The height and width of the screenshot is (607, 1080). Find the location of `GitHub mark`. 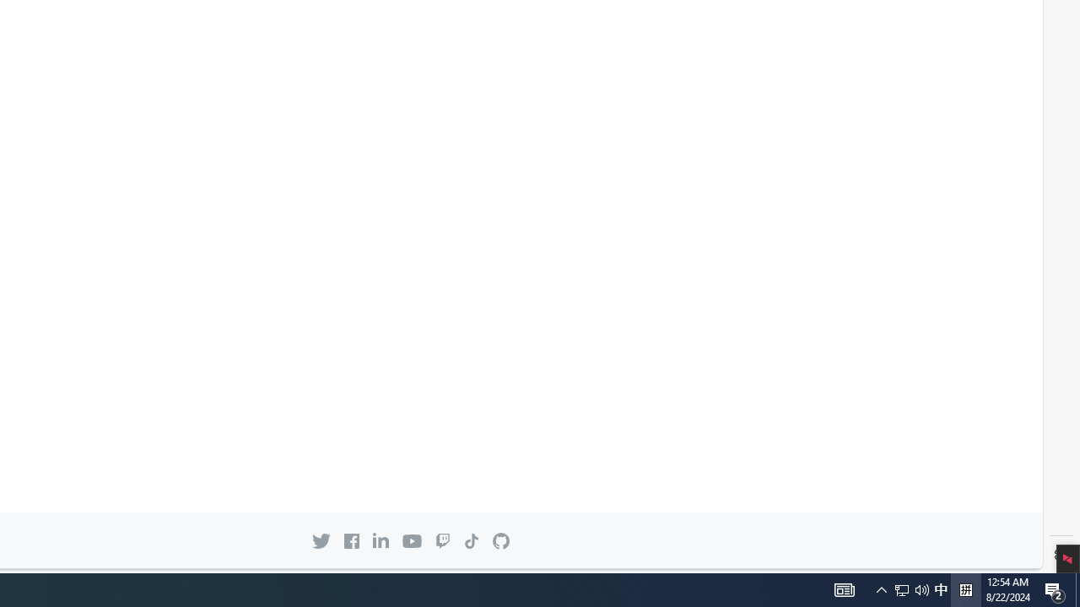

GitHub mark is located at coordinates (501, 541).